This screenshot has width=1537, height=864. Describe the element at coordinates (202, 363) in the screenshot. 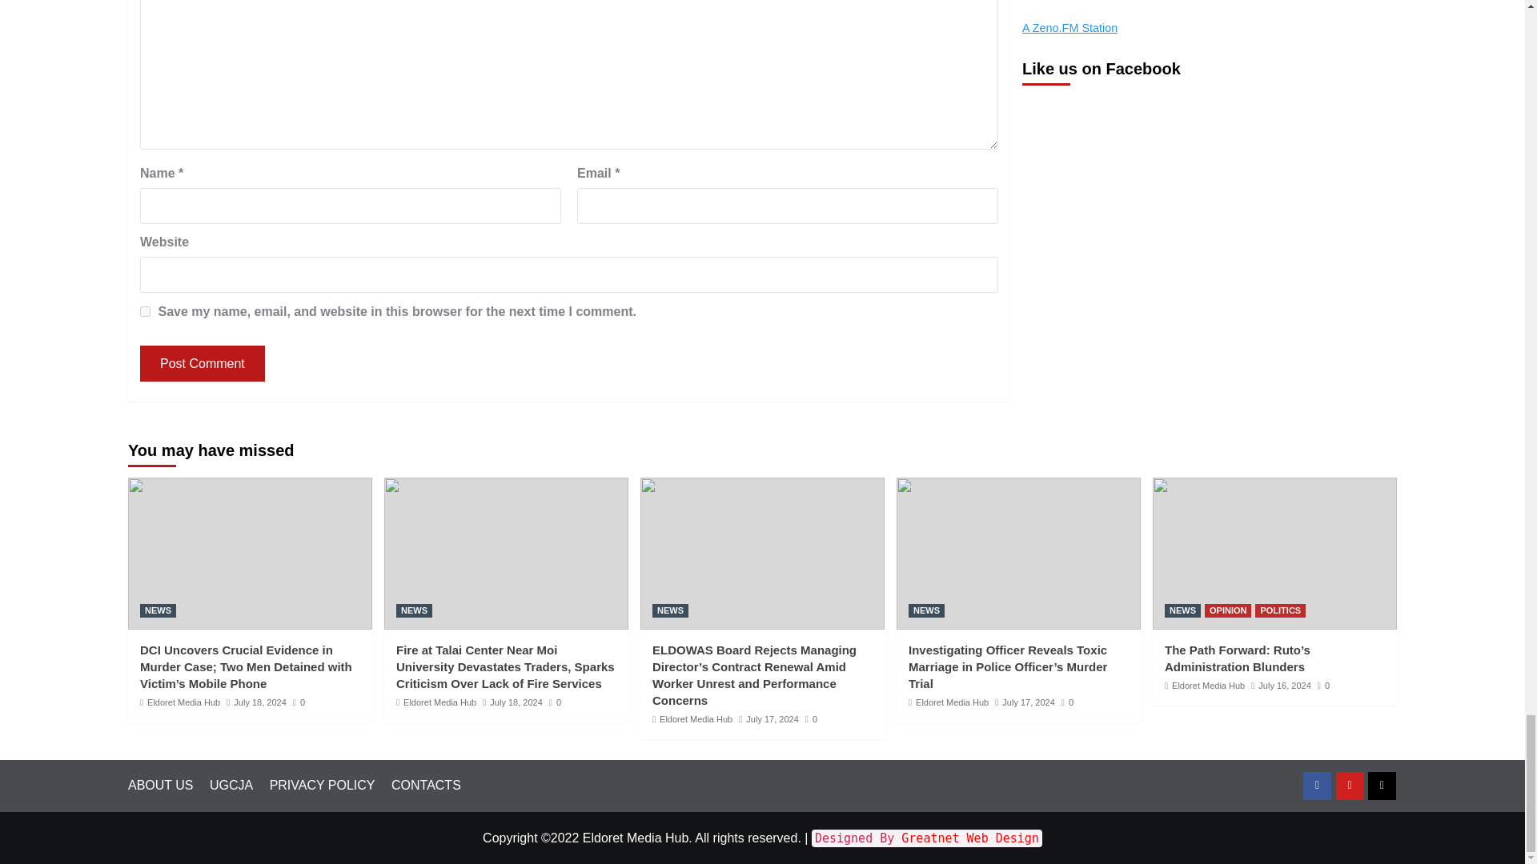

I see `Post Comment` at that location.